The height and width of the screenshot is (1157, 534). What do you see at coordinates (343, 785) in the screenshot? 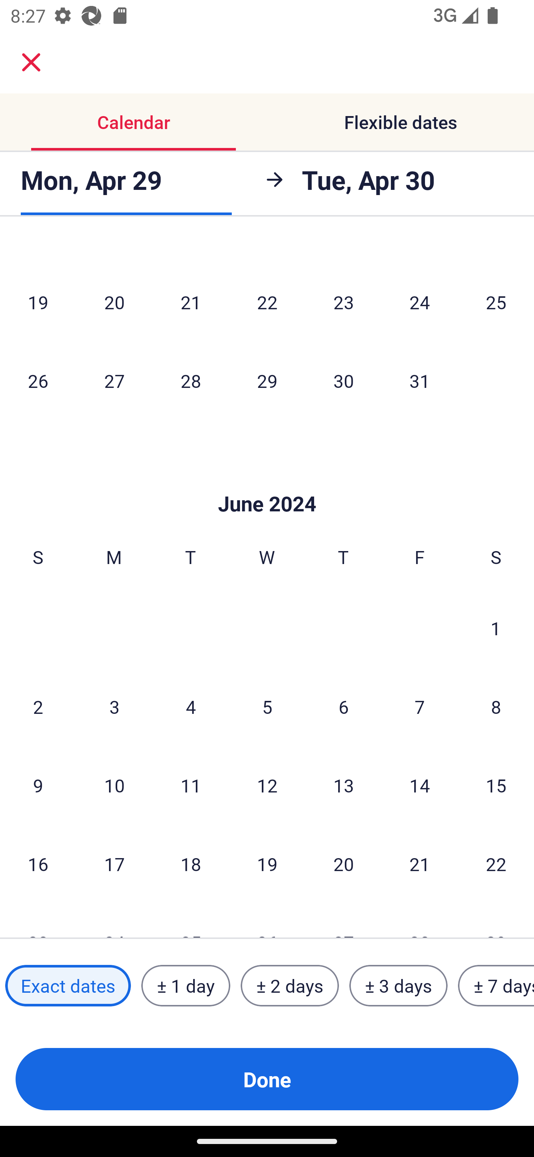
I see `13 Thursday, June 13, 2024` at bounding box center [343, 785].